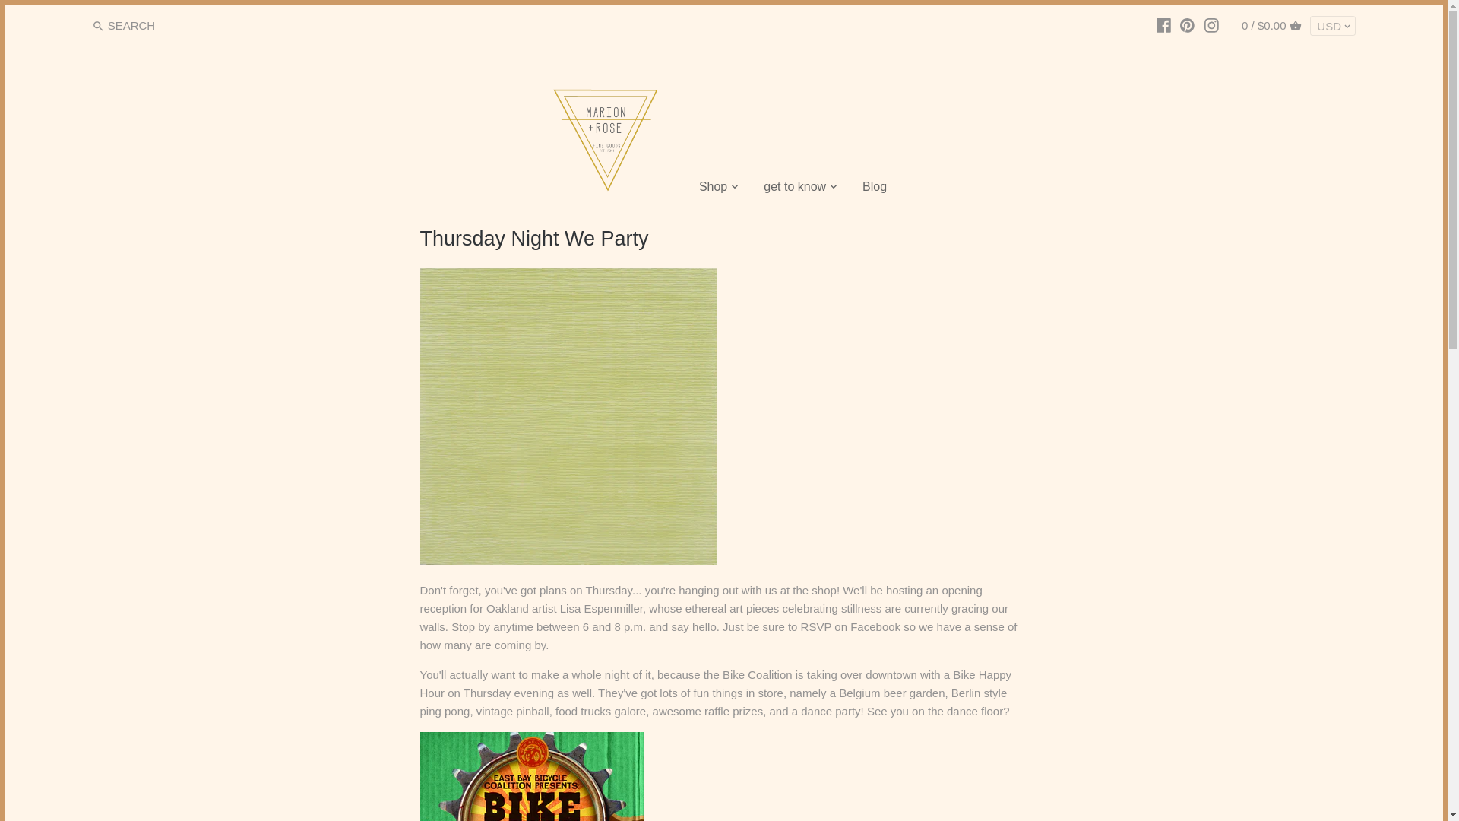  What do you see at coordinates (874, 189) in the screenshot?
I see `Blog` at bounding box center [874, 189].